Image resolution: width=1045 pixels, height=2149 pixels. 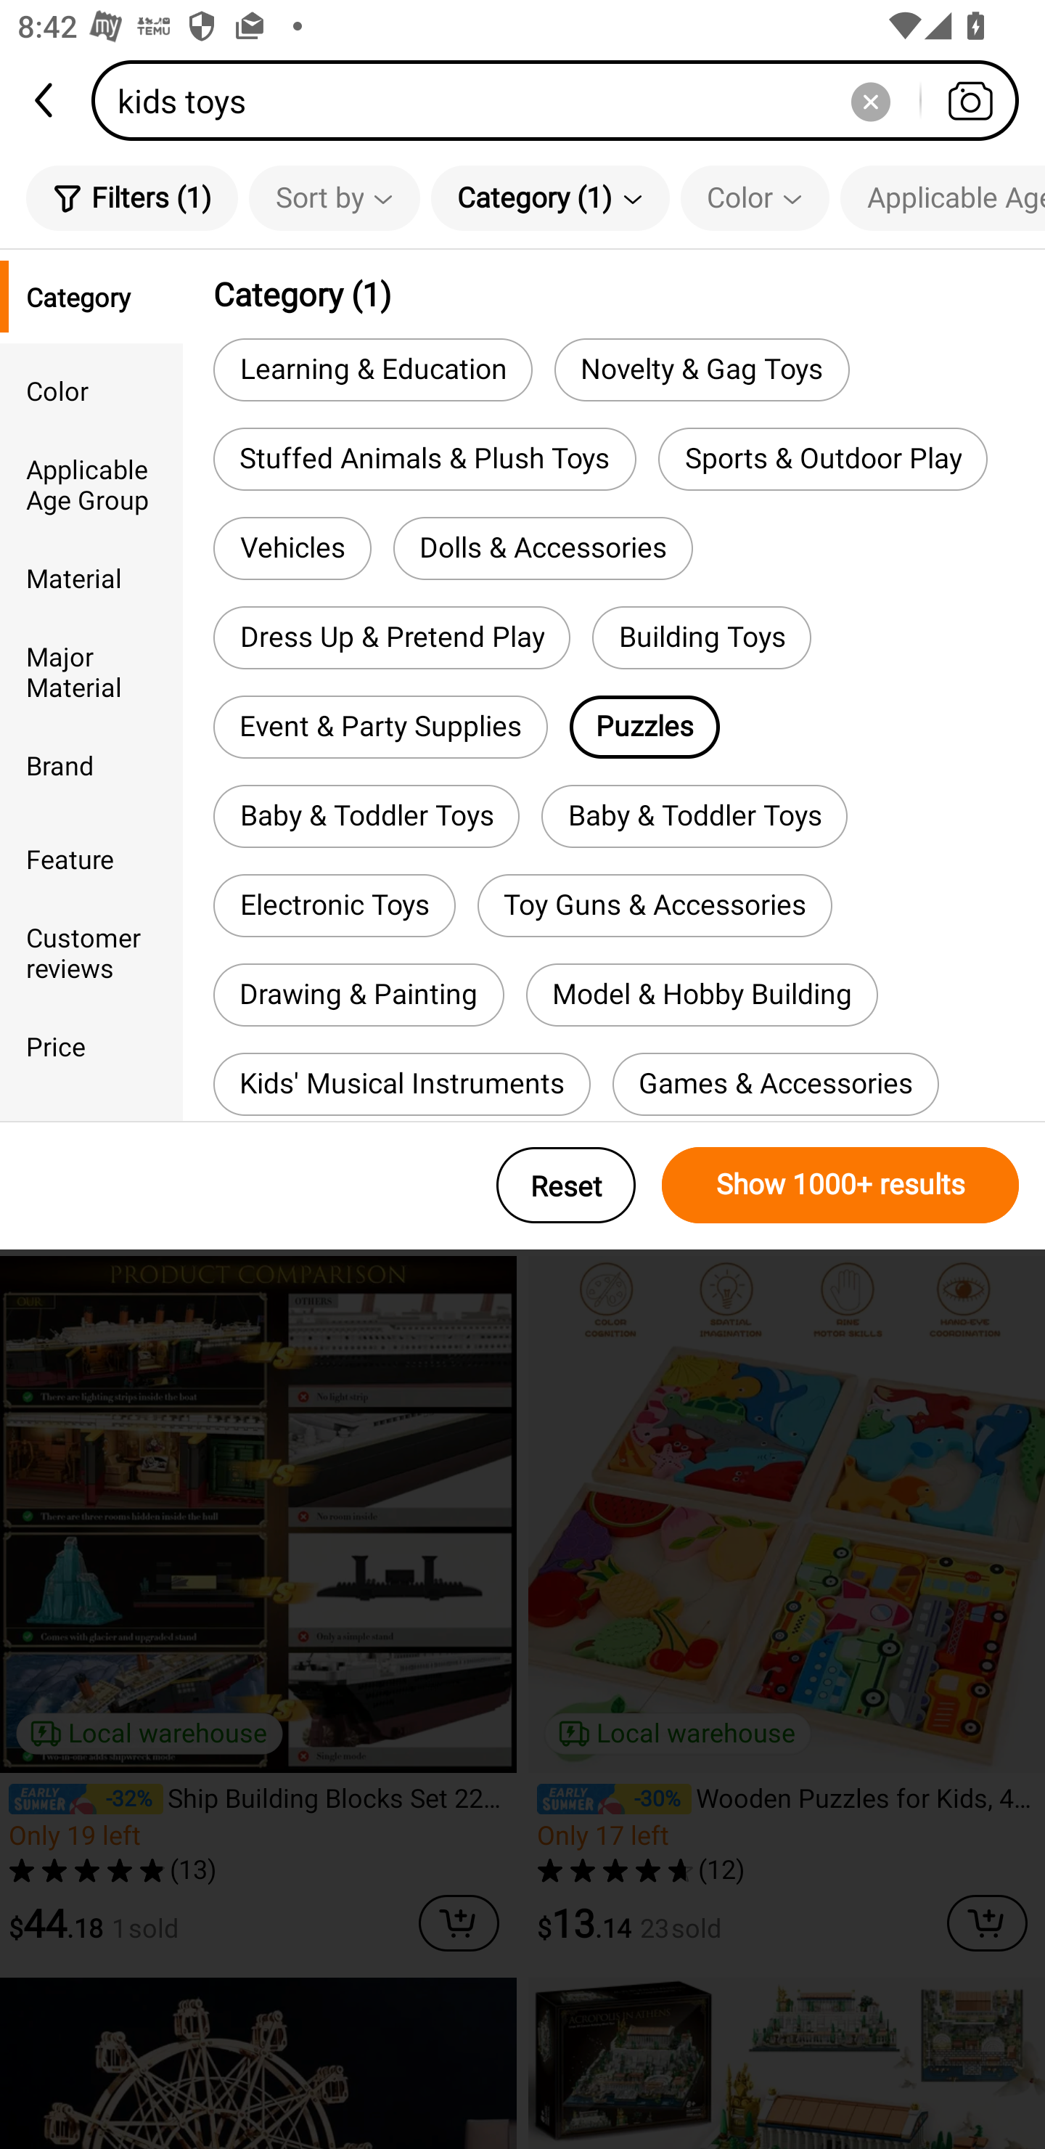 What do you see at coordinates (424, 459) in the screenshot?
I see `Stuffed Animals & Plush Toys` at bounding box center [424, 459].